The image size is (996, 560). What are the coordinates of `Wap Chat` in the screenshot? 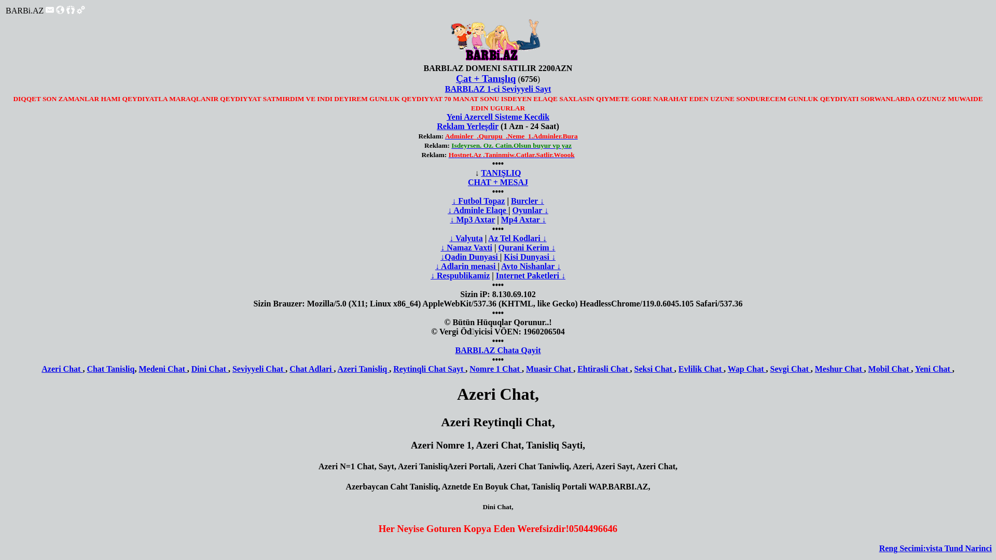 It's located at (747, 369).